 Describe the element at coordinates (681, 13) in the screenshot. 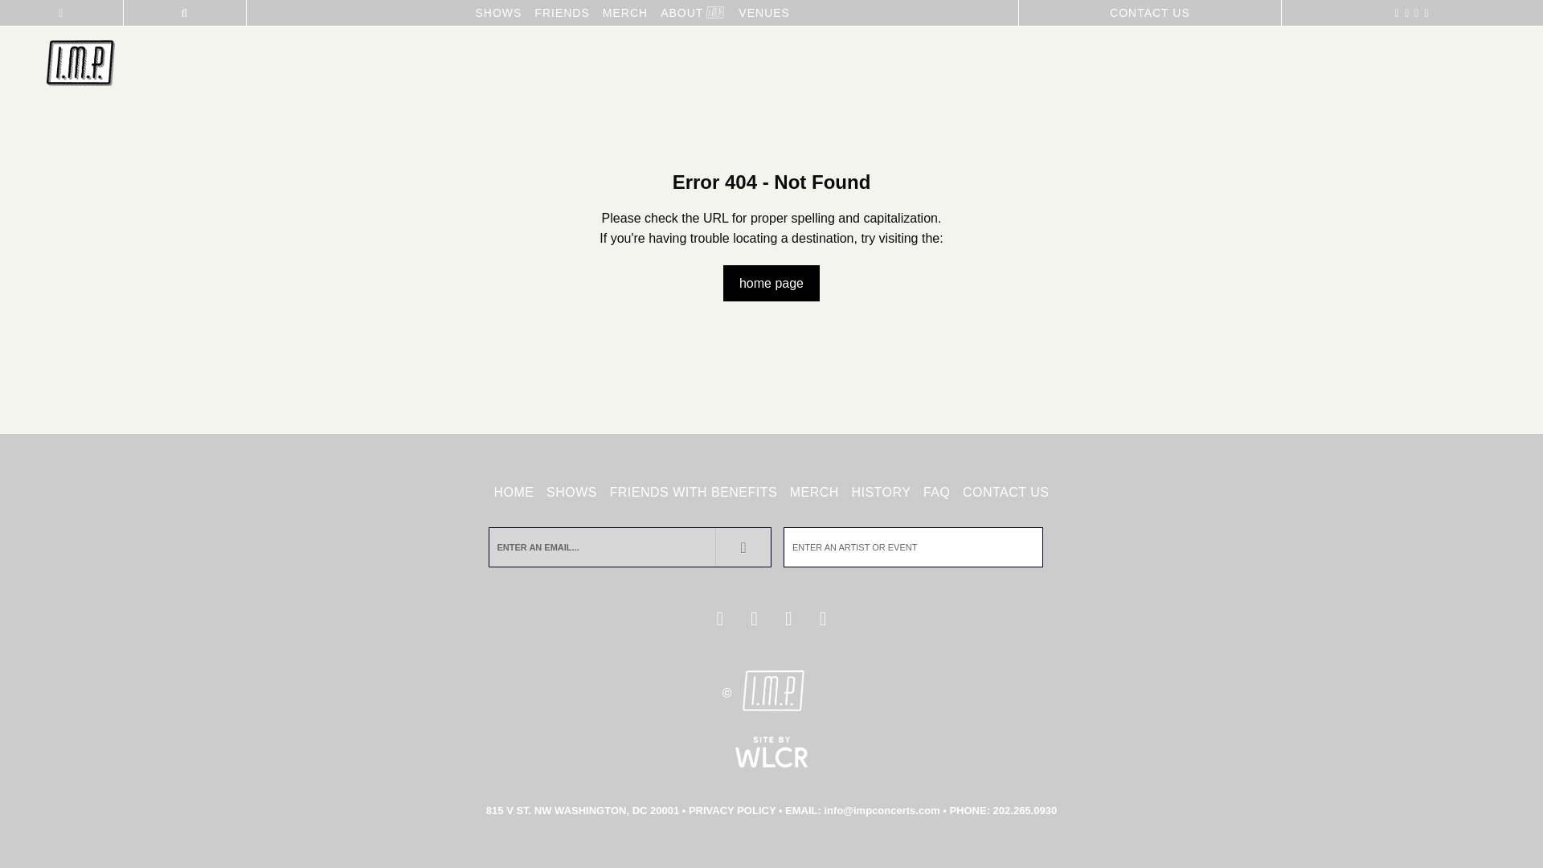

I see `ABOUT` at that location.